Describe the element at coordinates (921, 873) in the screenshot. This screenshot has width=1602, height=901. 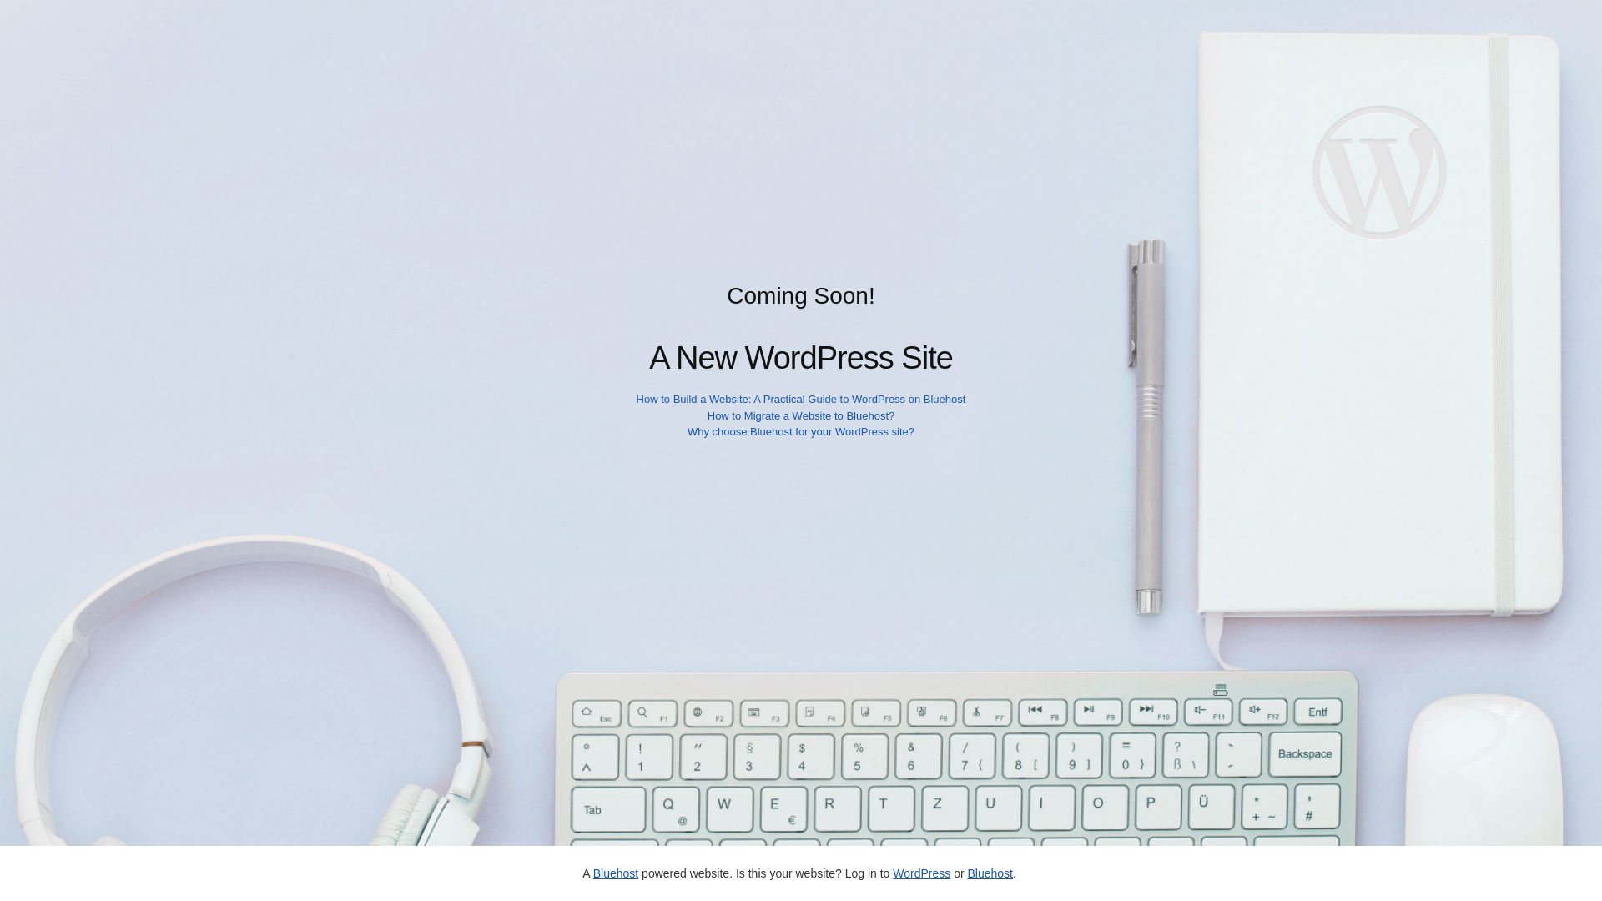
I see `WordPress` at that location.